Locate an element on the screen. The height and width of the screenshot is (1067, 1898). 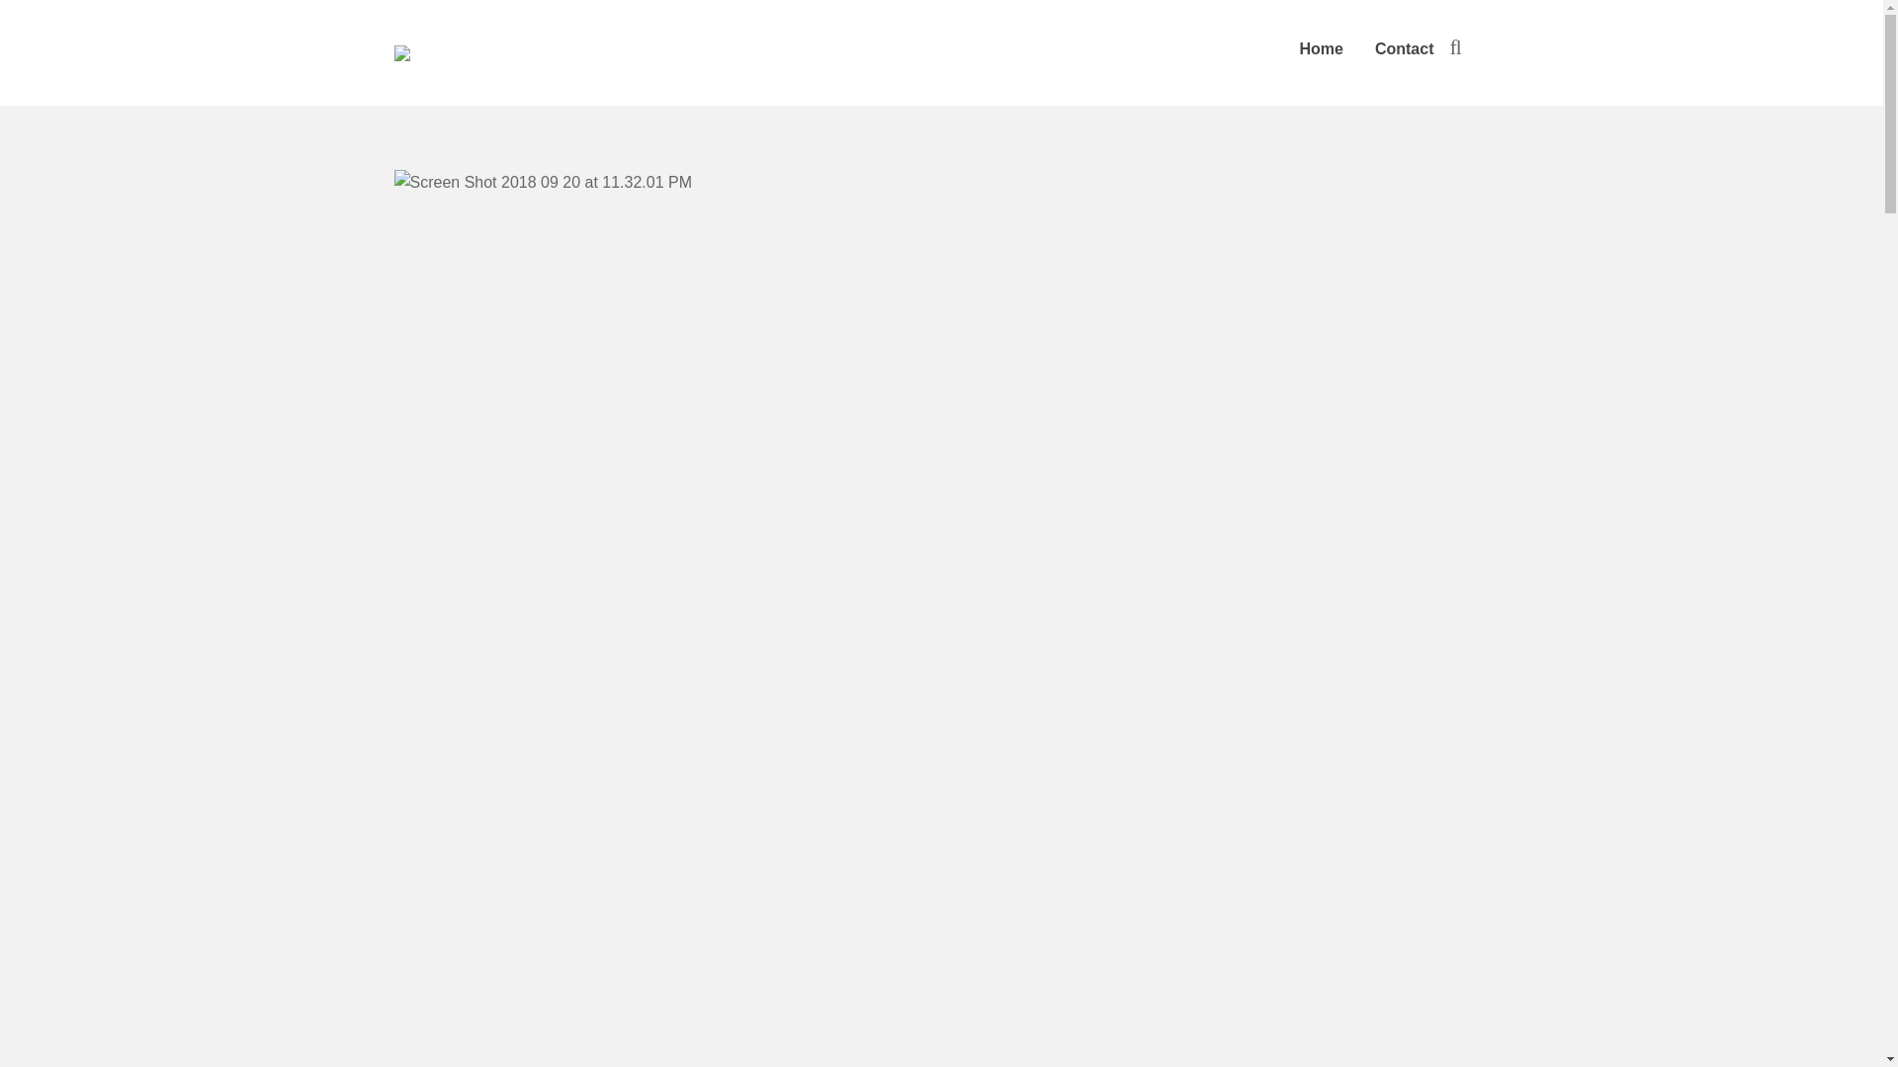
Contact is located at coordinates (1404, 49).